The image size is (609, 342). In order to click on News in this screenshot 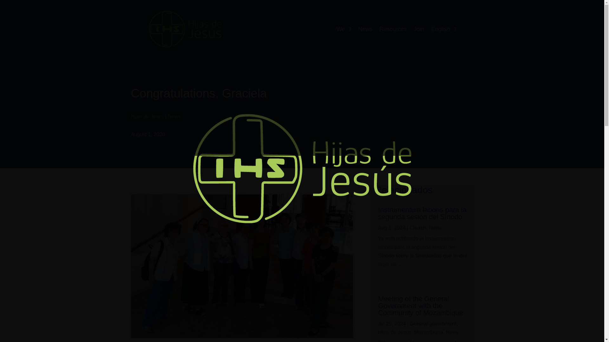, I will do `click(435, 227)`.